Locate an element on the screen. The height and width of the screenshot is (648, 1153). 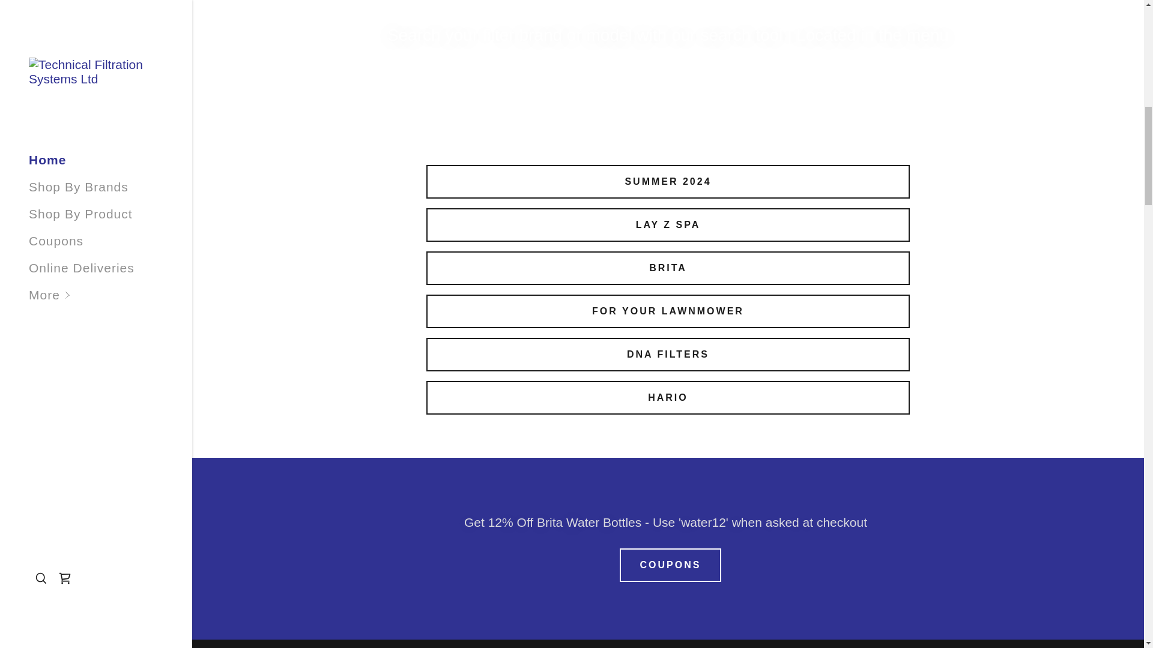
BRITA is located at coordinates (668, 268).